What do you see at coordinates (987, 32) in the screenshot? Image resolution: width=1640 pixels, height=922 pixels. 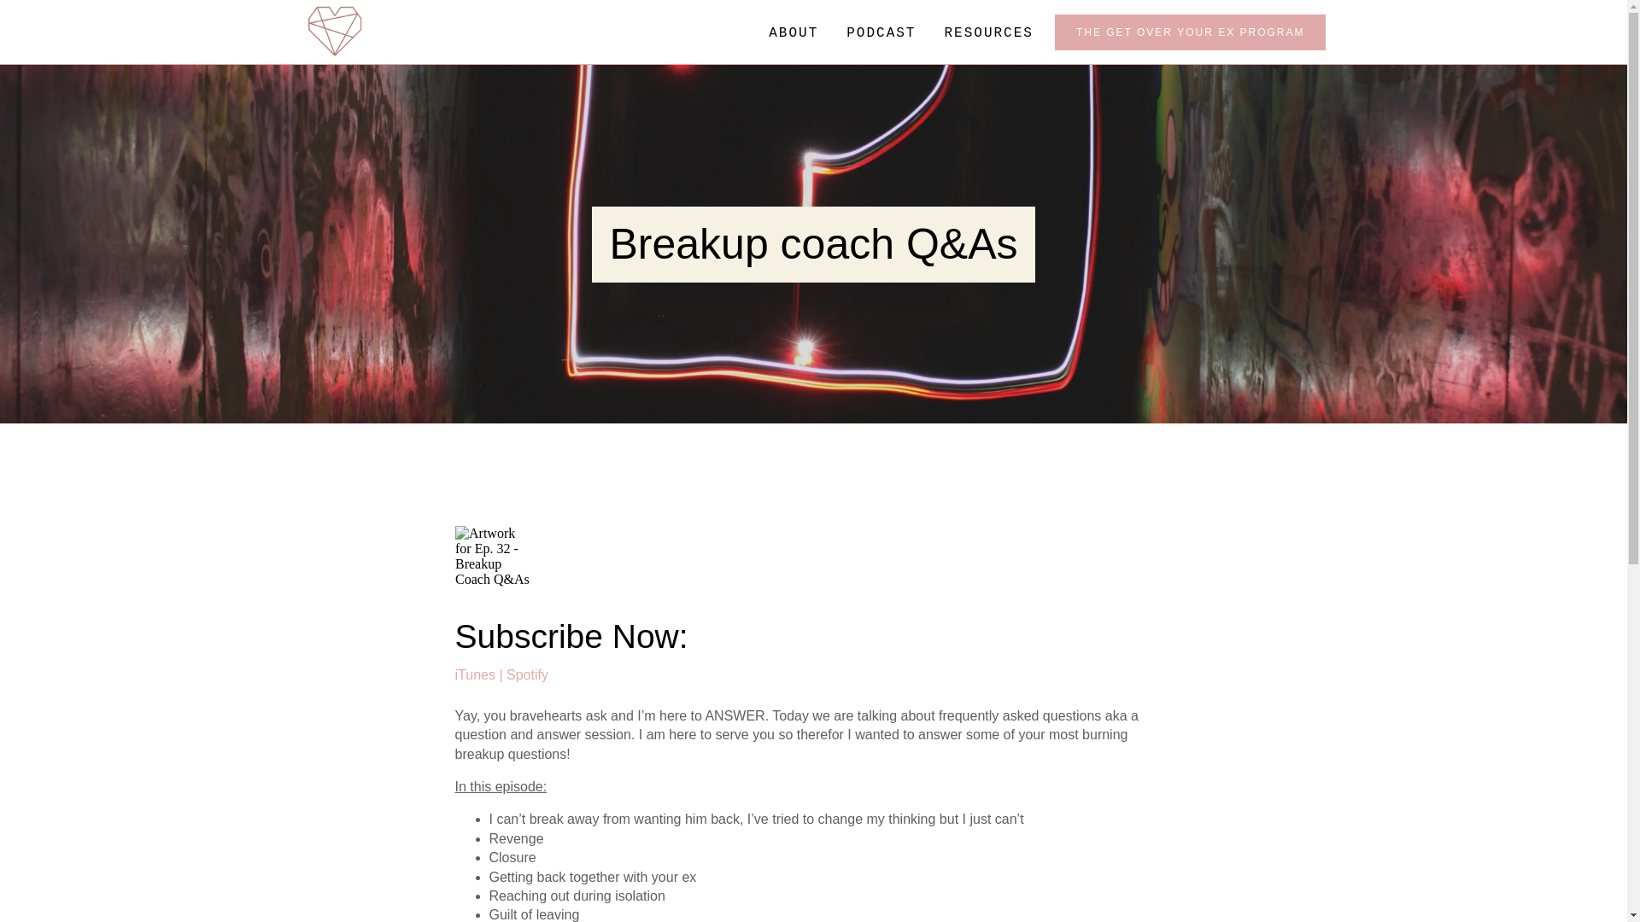 I see `RESOURCES` at bounding box center [987, 32].